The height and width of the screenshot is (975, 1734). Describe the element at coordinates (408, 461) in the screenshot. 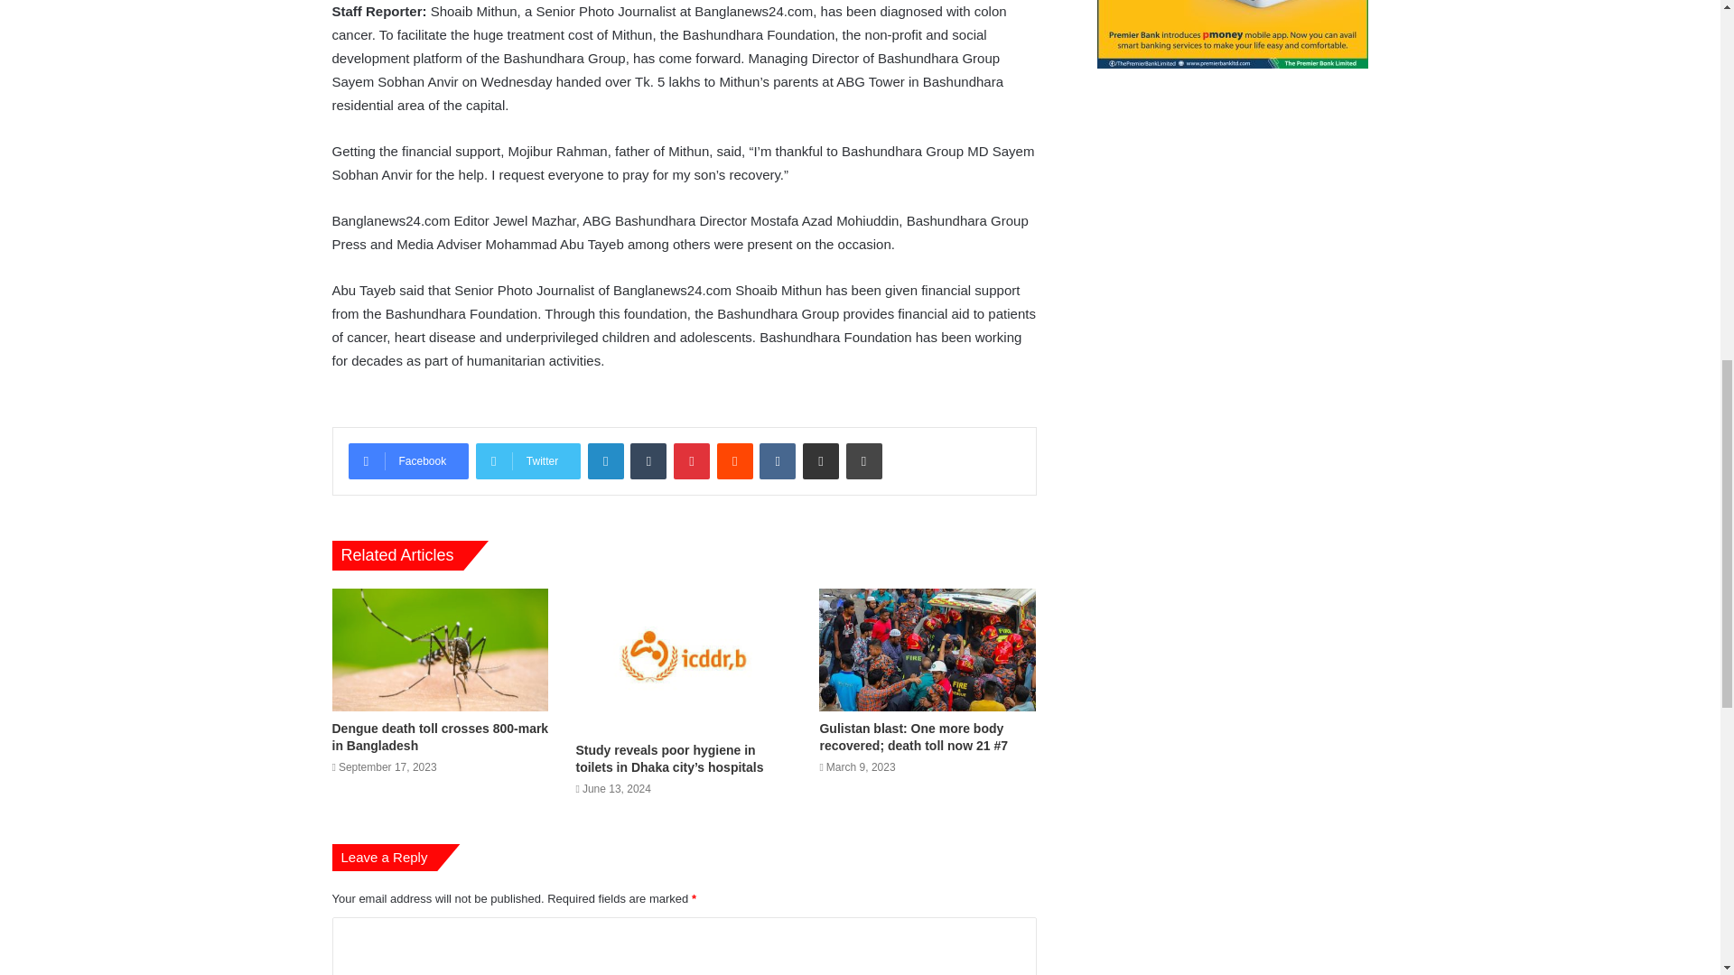

I see `Facebook` at that location.